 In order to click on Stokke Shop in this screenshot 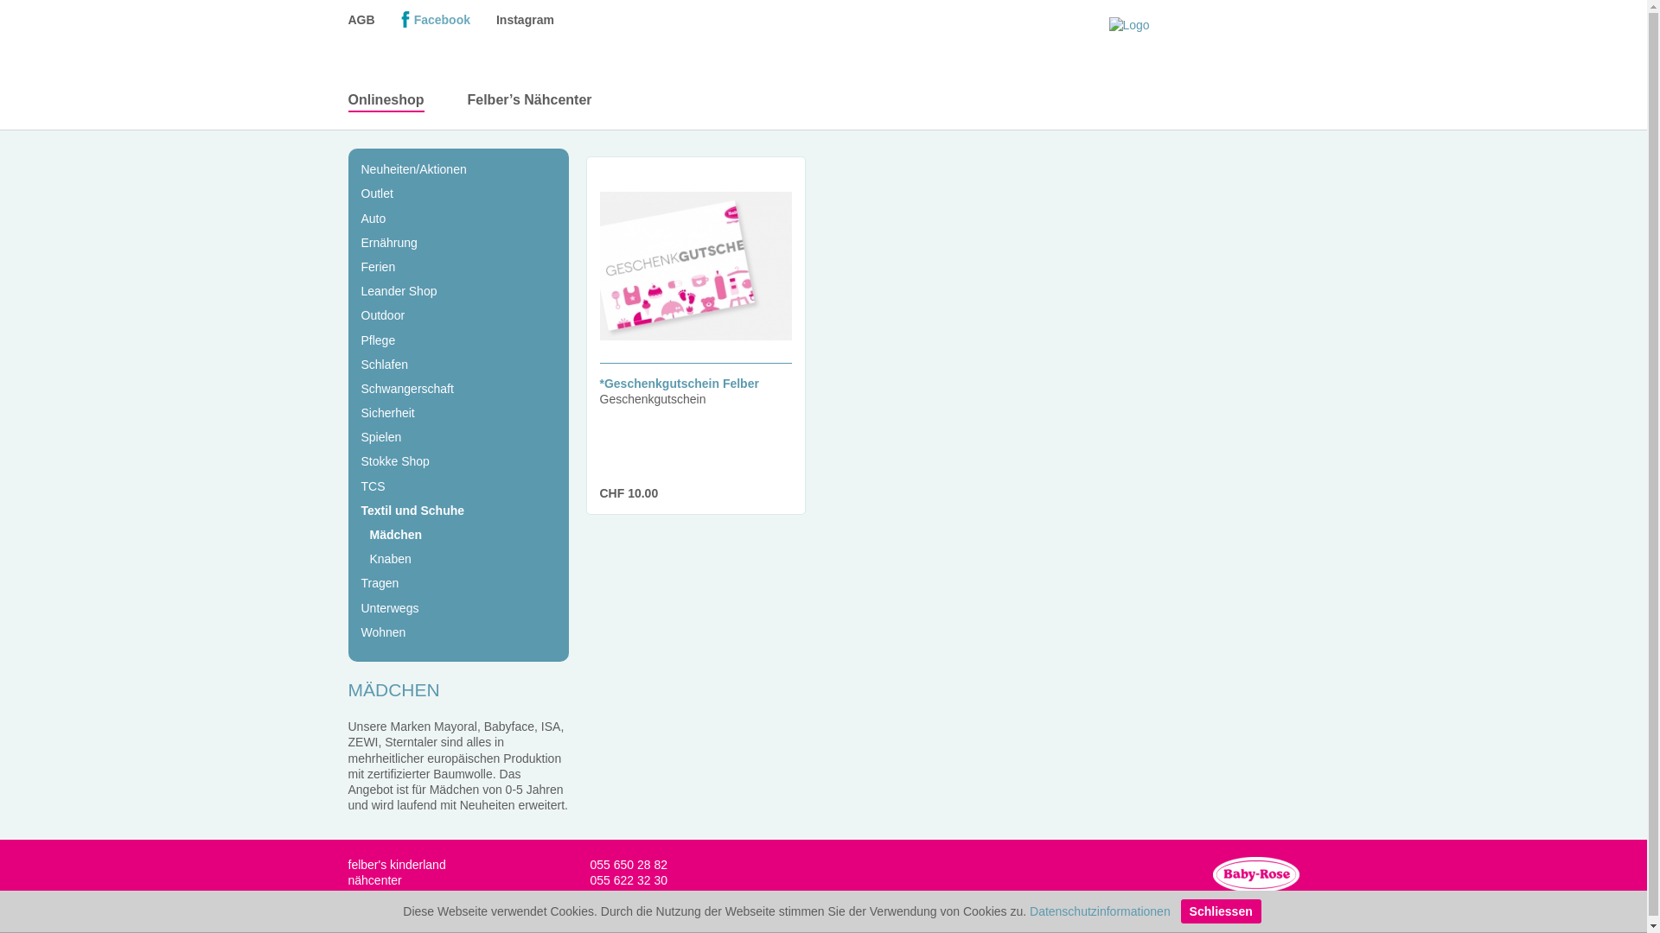, I will do `click(396, 461)`.